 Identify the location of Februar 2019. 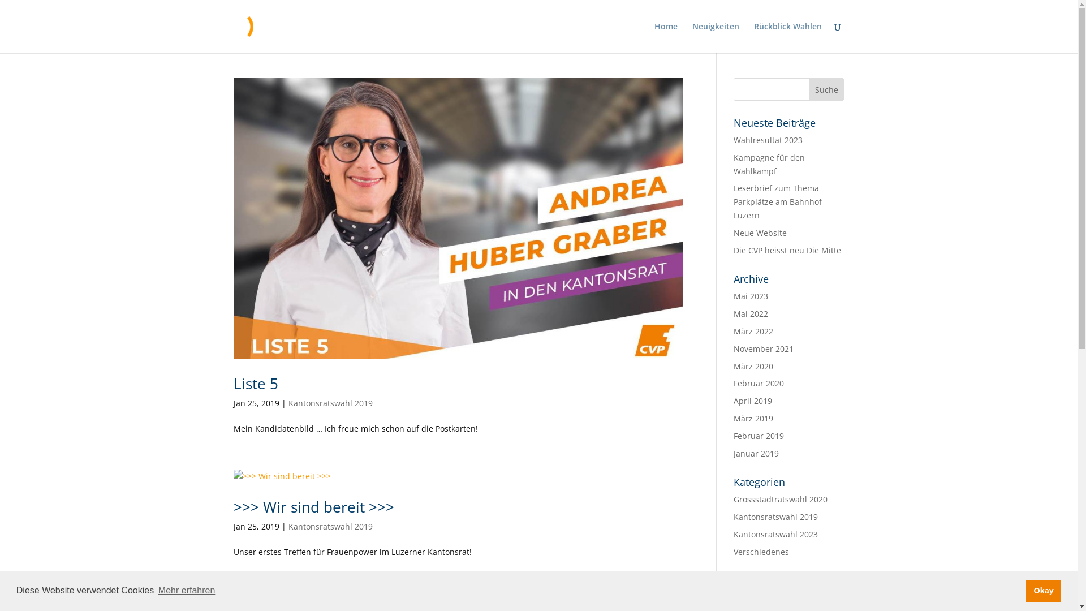
(759, 436).